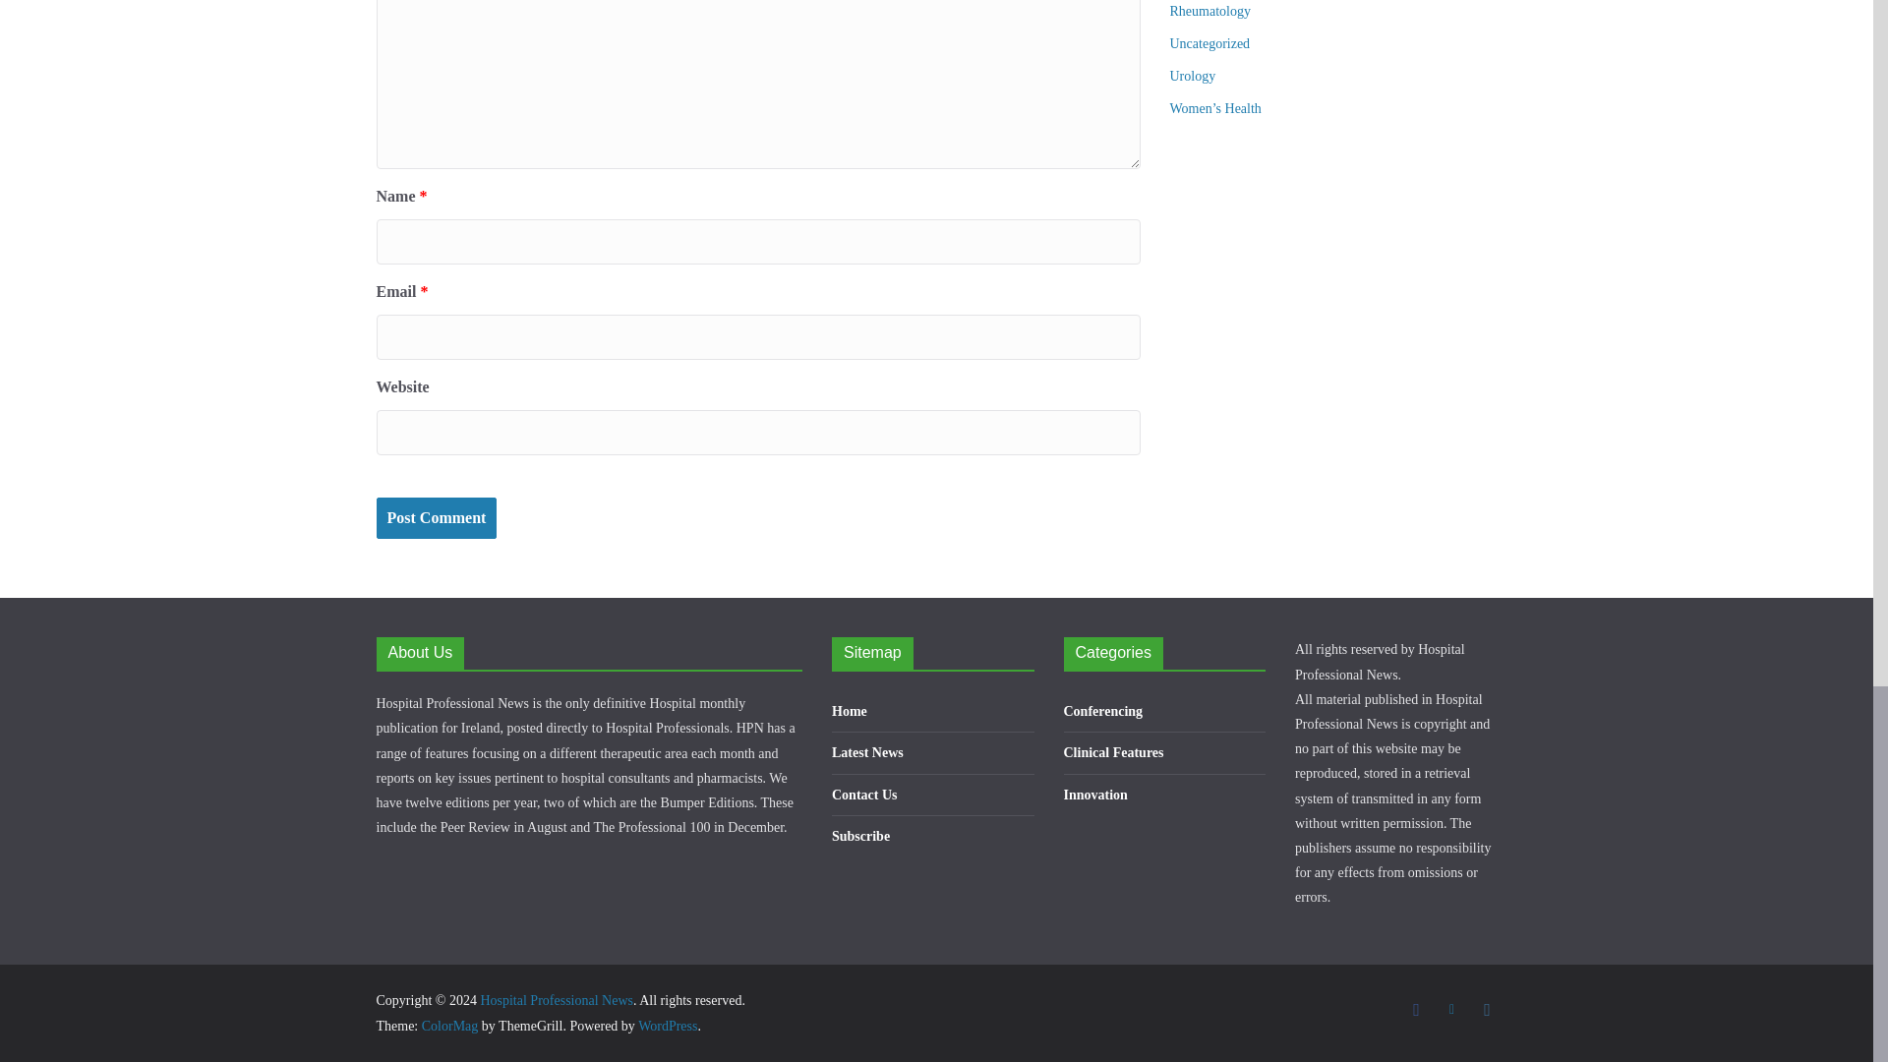 The image size is (1888, 1062). What do you see at coordinates (450, 1025) in the screenshot?
I see `ColorMag` at bounding box center [450, 1025].